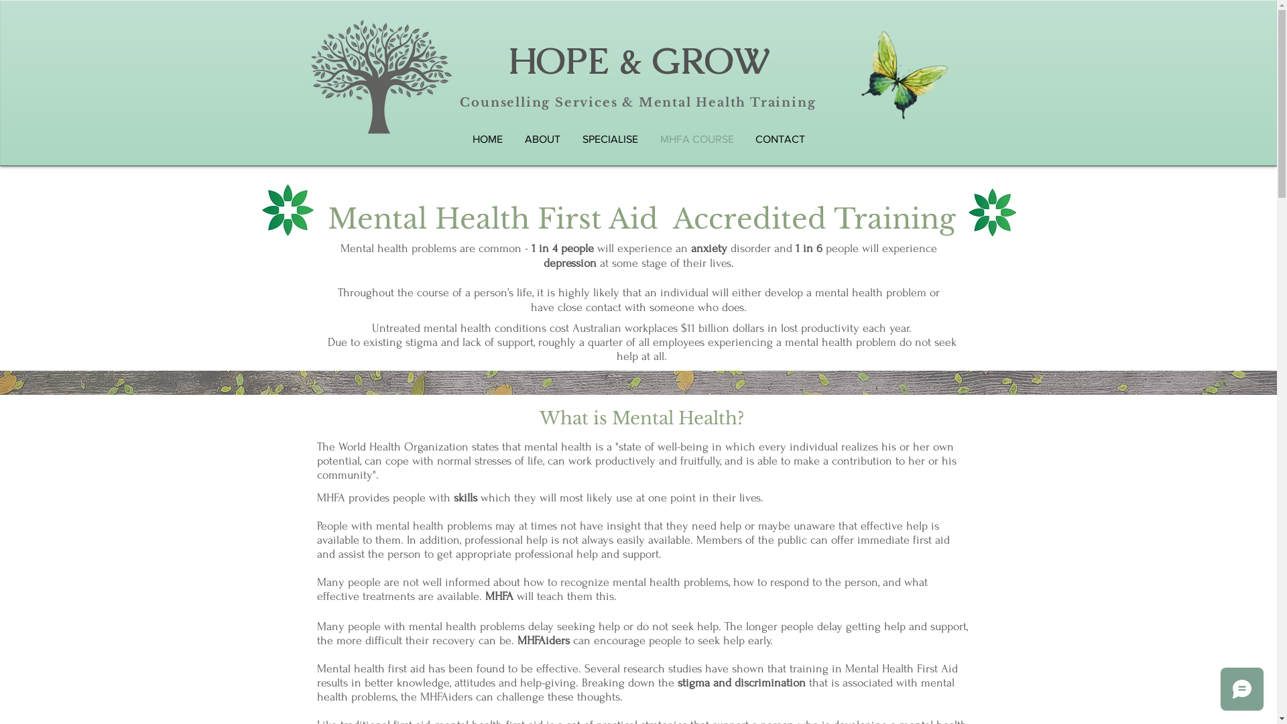 The width and height of the screenshot is (1287, 724). Describe the element at coordinates (487, 139) in the screenshot. I see `HOME` at that location.